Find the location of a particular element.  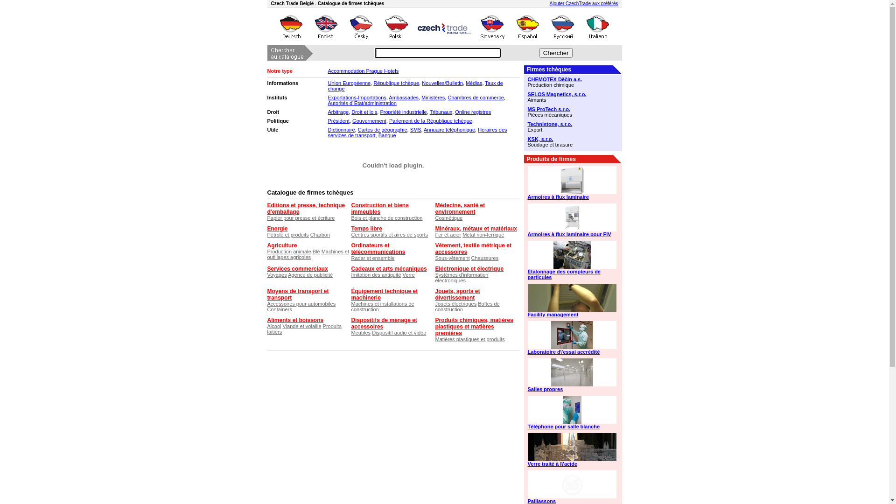

Exportations-Importations is located at coordinates (357, 98).